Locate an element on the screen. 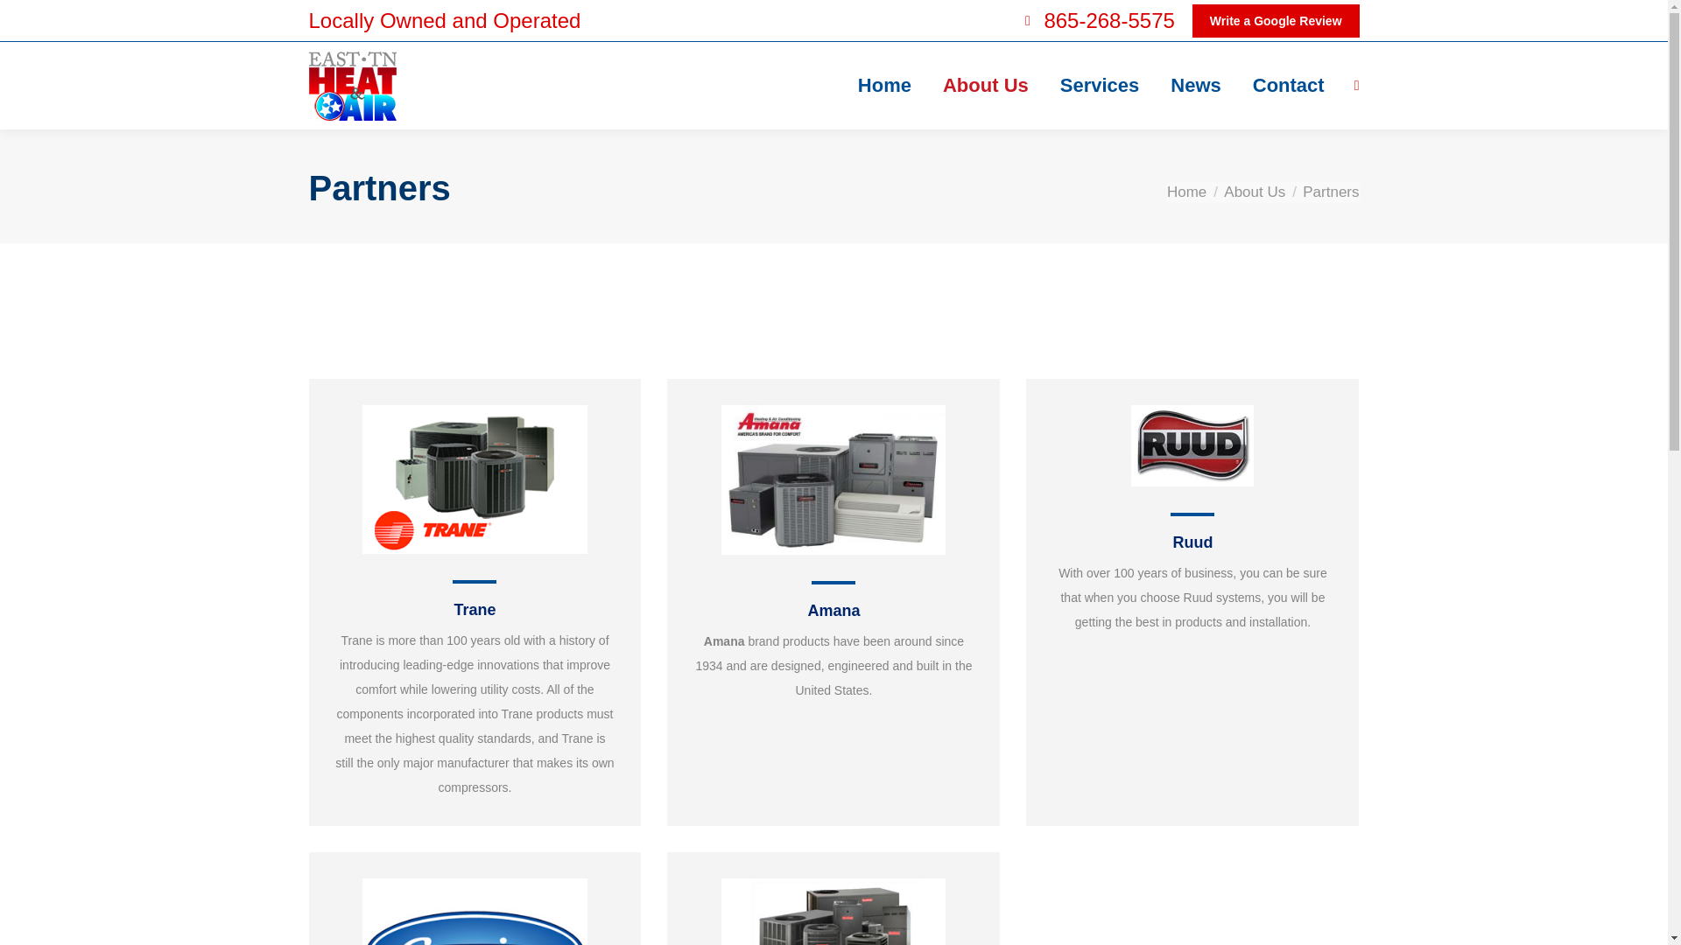 The height and width of the screenshot is (945, 1681). Services is located at coordinates (1100, 85).